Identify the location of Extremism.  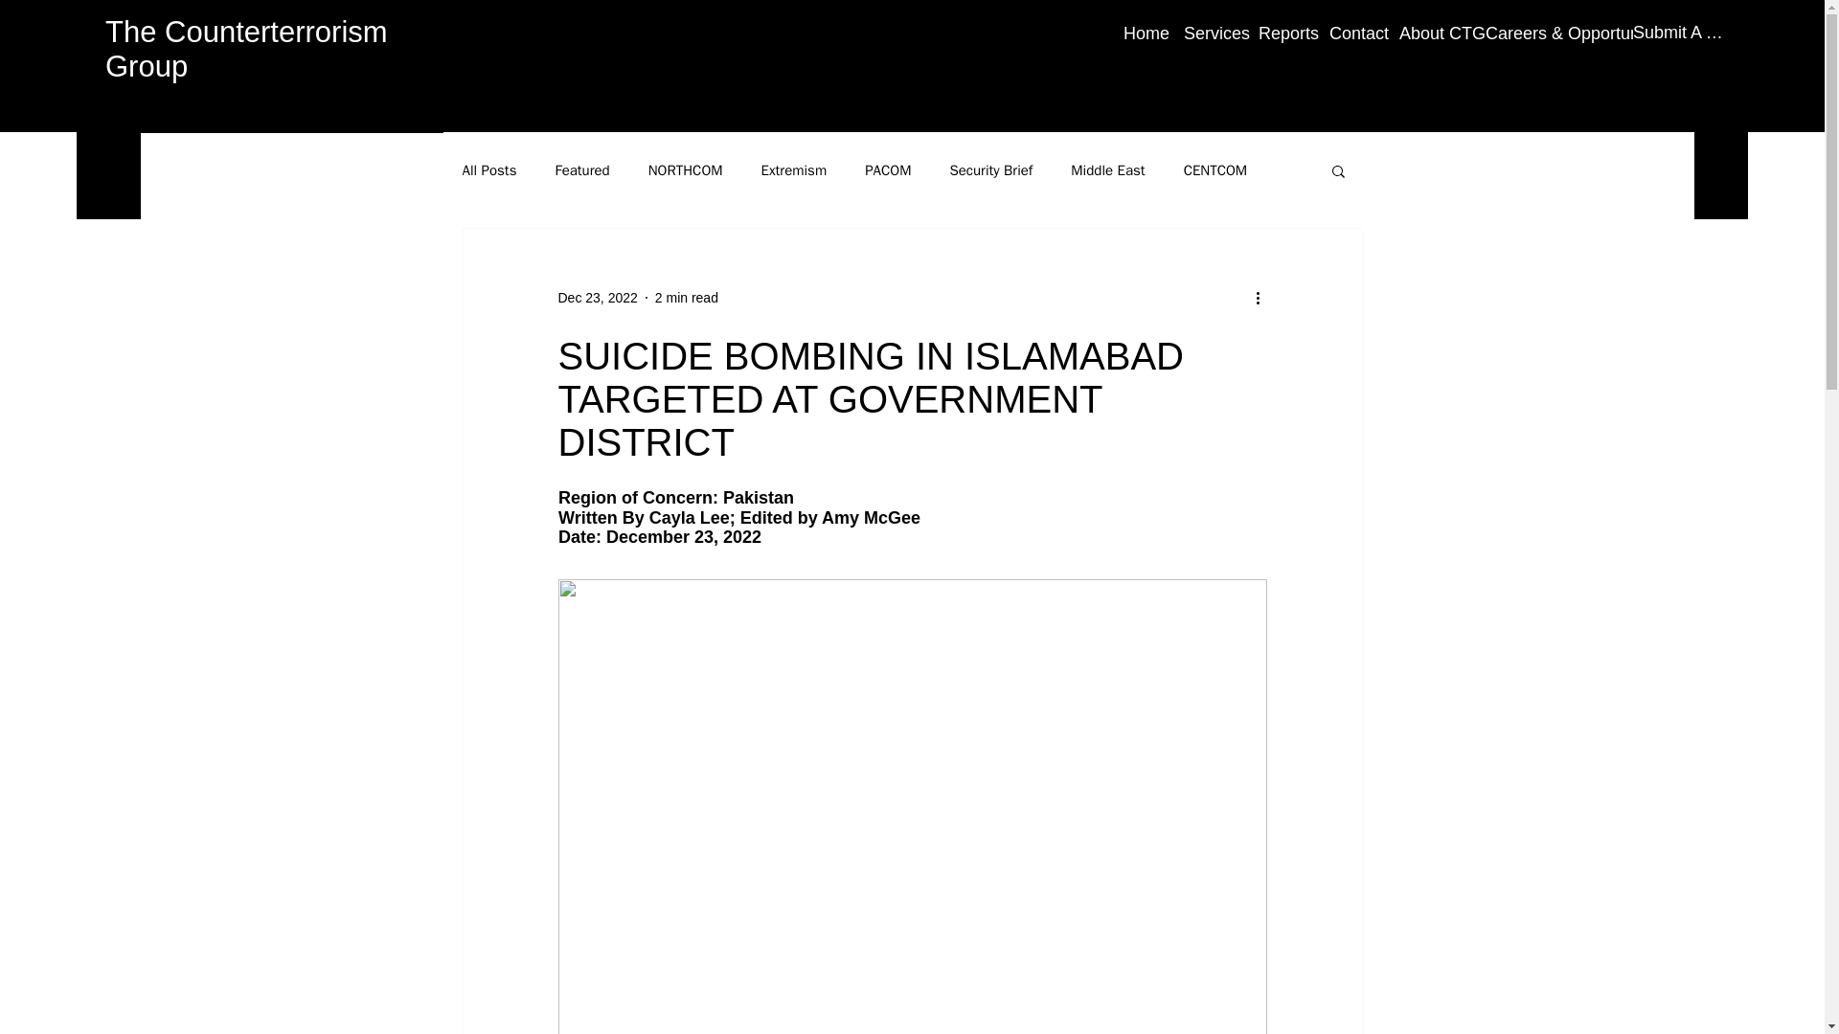
(794, 169).